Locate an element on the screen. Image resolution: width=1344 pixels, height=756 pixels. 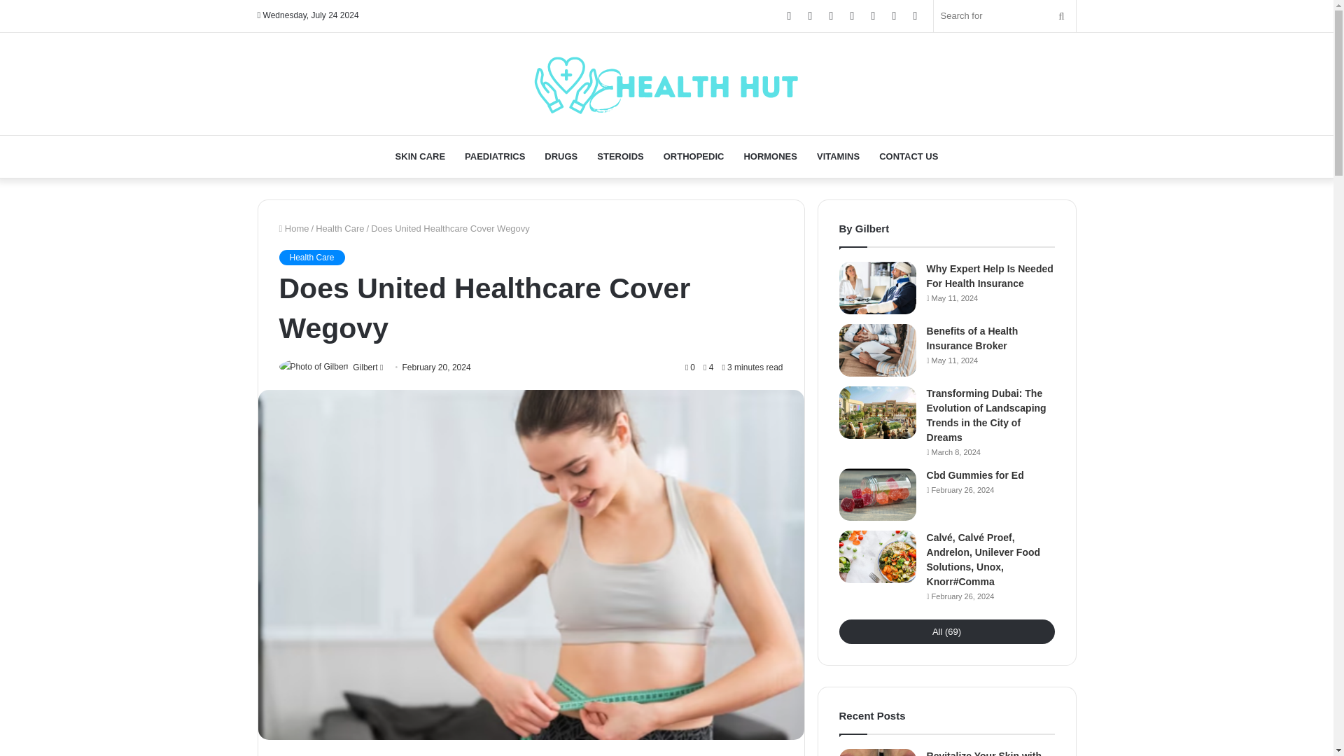
DRUGS is located at coordinates (561, 157).